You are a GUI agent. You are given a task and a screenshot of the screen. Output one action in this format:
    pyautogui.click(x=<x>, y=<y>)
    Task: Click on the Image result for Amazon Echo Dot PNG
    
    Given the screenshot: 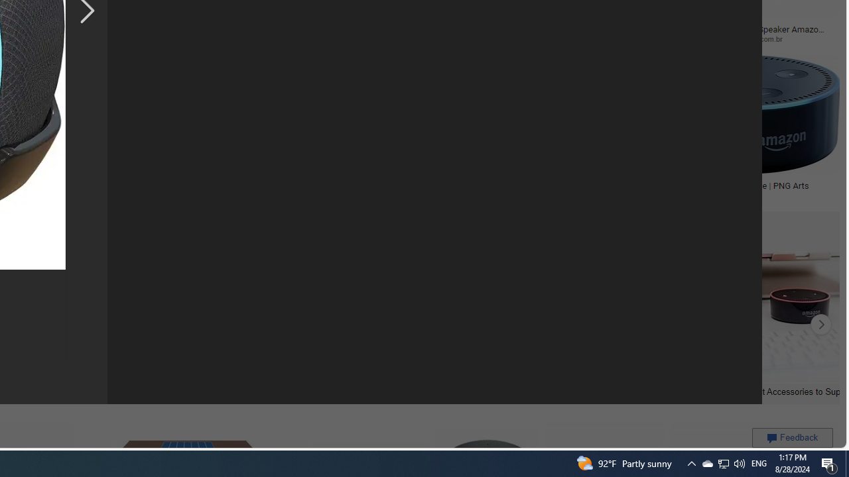 What is the action you would take?
    pyautogui.click(x=744, y=114)
    